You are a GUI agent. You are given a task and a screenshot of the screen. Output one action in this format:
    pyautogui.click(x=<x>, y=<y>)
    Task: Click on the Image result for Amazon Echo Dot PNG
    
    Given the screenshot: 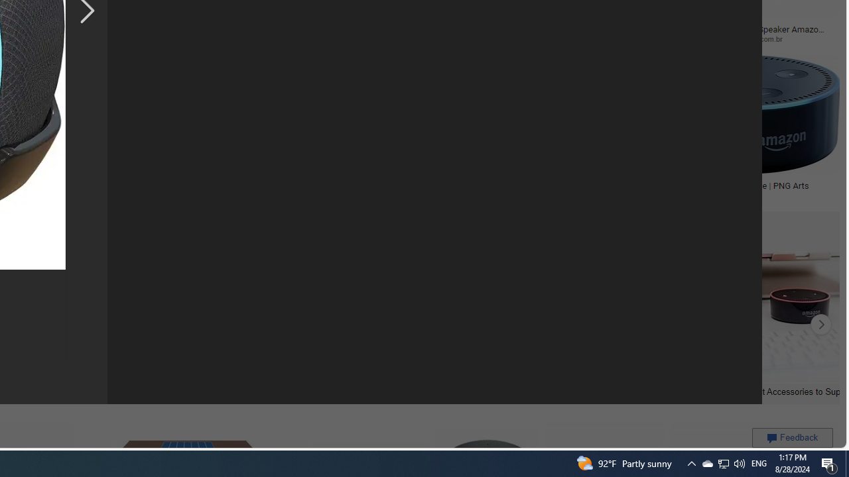 What is the action you would take?
    pyautogui.click(x=744, y=114)
    